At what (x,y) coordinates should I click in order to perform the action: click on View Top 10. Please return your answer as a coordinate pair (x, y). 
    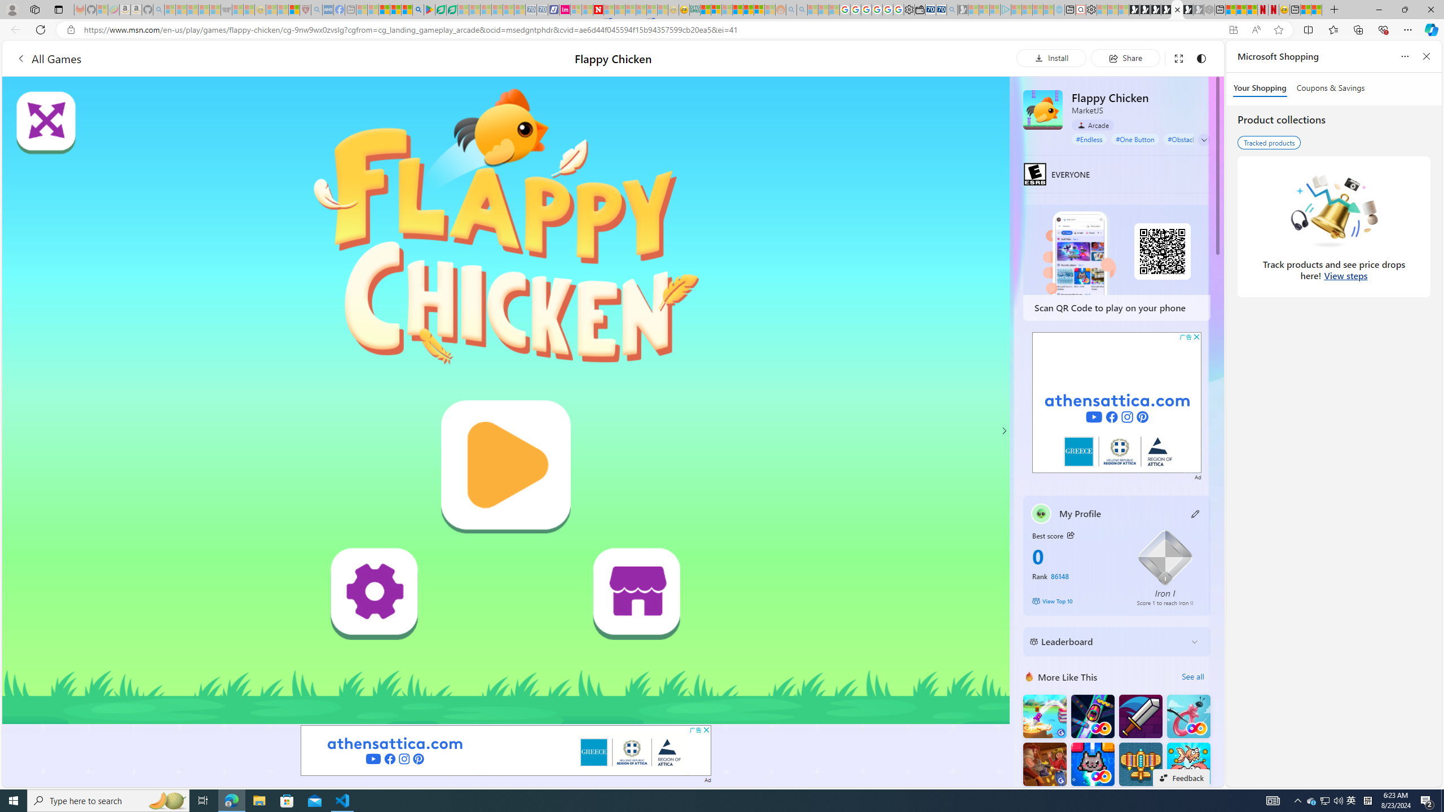
    Looking at the image, I should click on (1076, 601).